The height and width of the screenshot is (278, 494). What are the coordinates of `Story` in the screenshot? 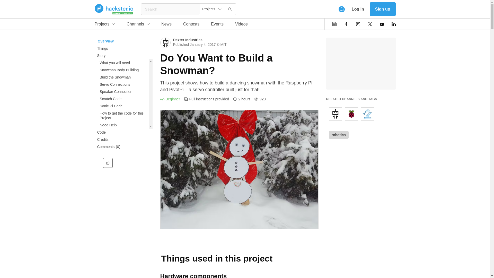 It's located at (123, 56).